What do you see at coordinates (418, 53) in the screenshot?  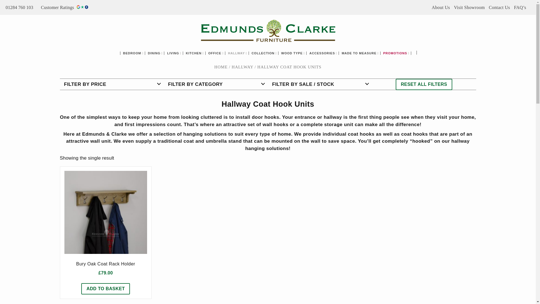 I see `View your shopping cart` at bounding box center [418, 53].